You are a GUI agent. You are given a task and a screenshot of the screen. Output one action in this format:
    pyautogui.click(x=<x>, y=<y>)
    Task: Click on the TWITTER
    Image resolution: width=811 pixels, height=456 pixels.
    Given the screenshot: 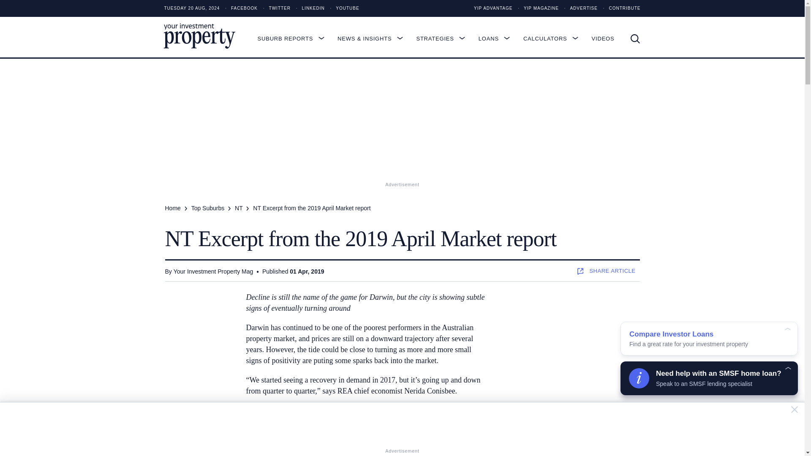 What is the action you would take?
    pyautogui.click(x=275, y=8)
    